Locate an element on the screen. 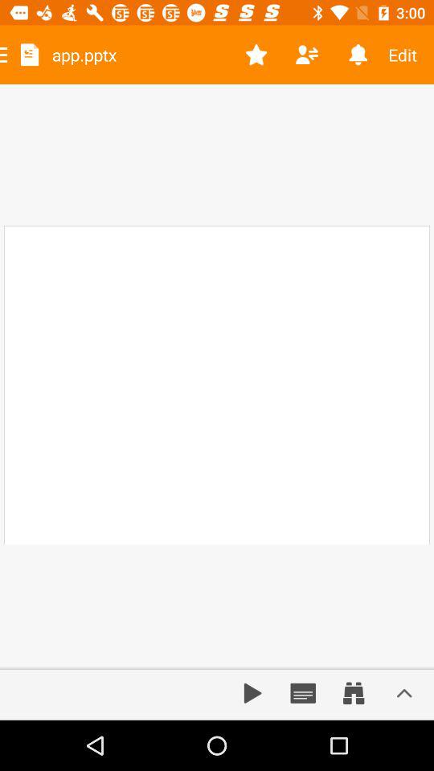  access additional editing options is located at coordinates (404, 693).